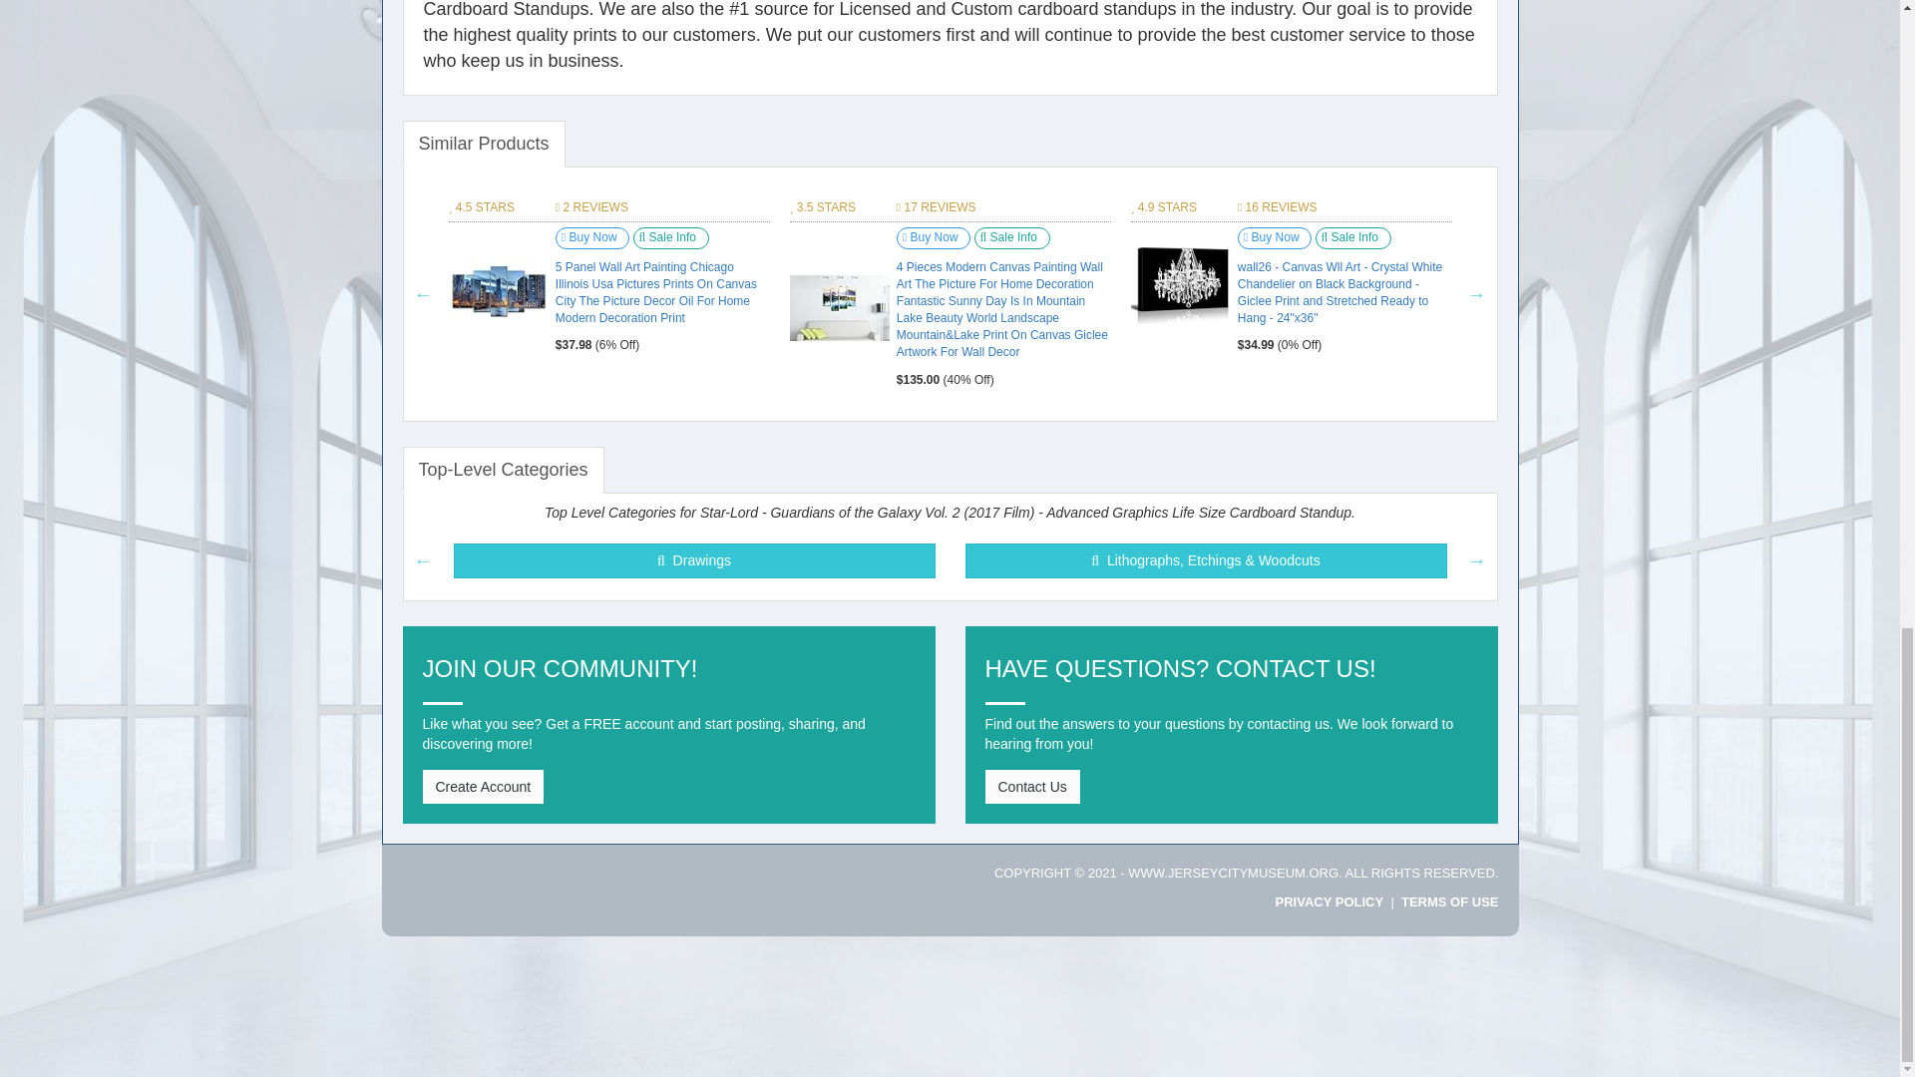 The height and width of the screenshot is (1077, 1915). What do you see at coordinates (592, 237) in the screenshot?
I see `Buy Now  ` at bounding box center [592, 237].